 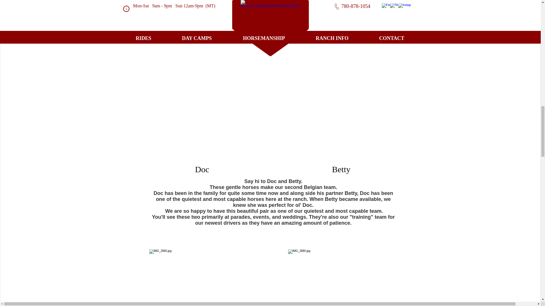 I want to click on guy2.jpg, so click(x=202, y=87).